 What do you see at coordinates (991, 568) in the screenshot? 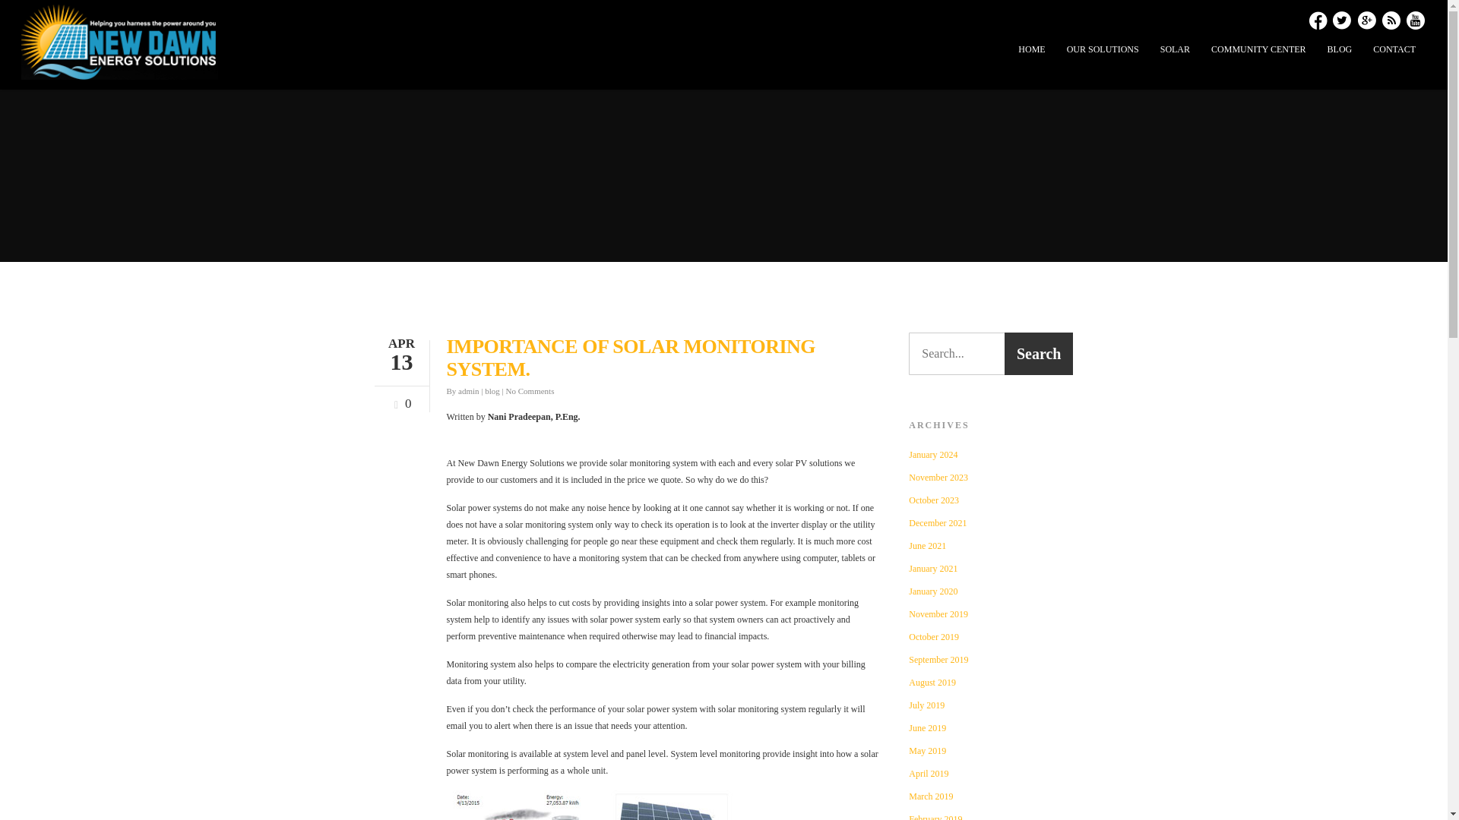
I see `January 2021` at bounding box center [991, 568].